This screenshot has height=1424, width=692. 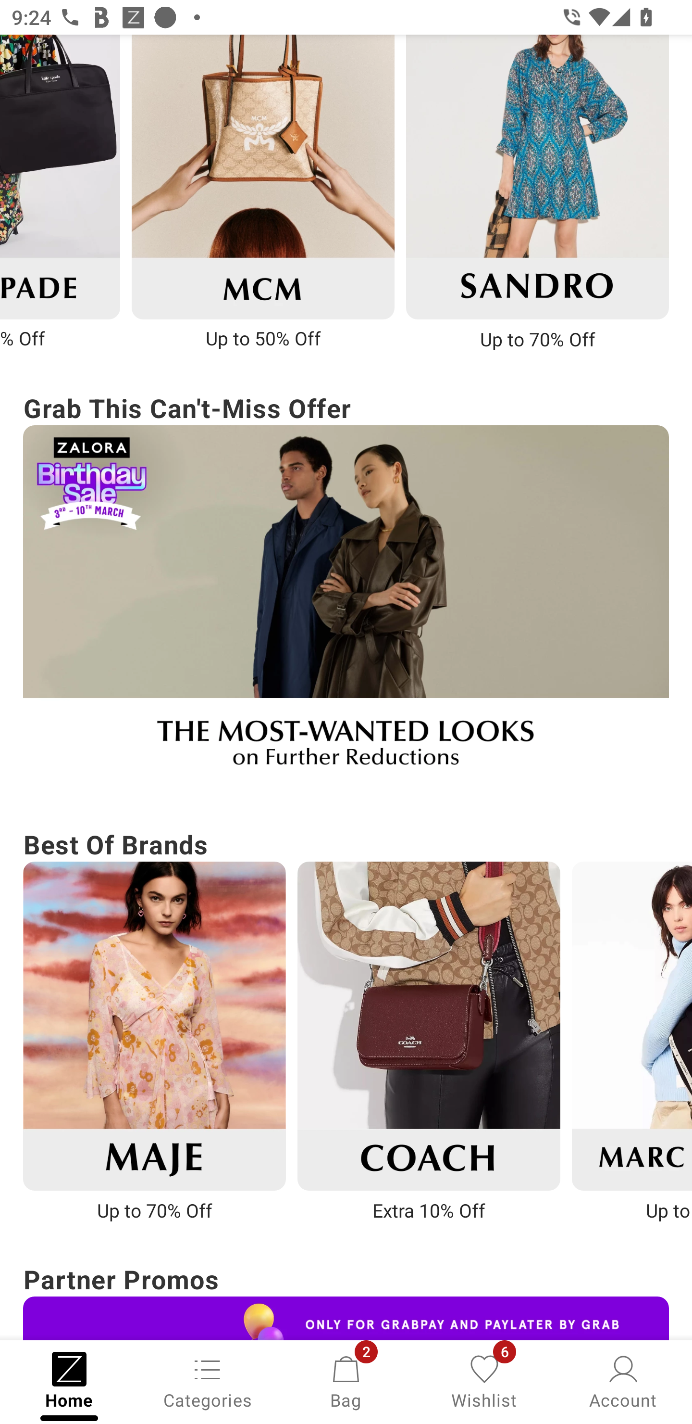 What do you see at coordinates (208, 1381) in the screenshot?
I see `Categories` at bounding box center [208, 1381].